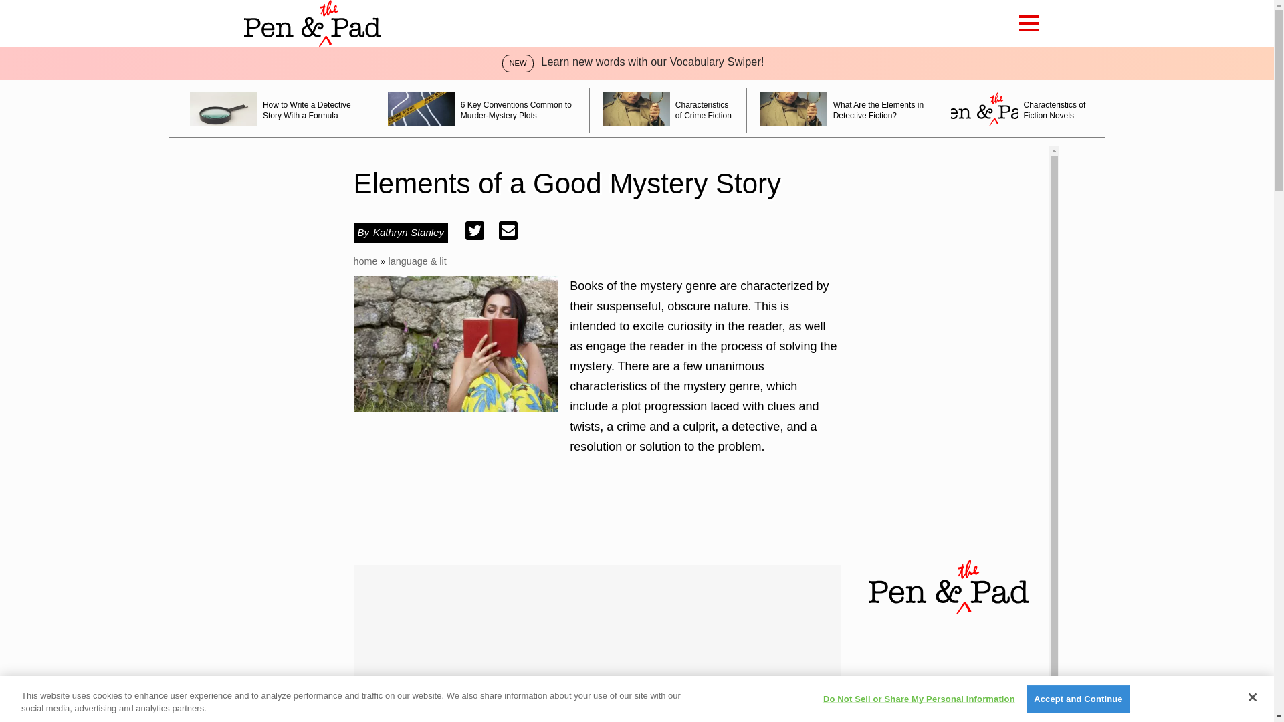 The height and width of the screenshot is (722, 1284). What do you see at coordinates (365, 261) in the screenshot?
I see `home` at bounding box center [365, 261].